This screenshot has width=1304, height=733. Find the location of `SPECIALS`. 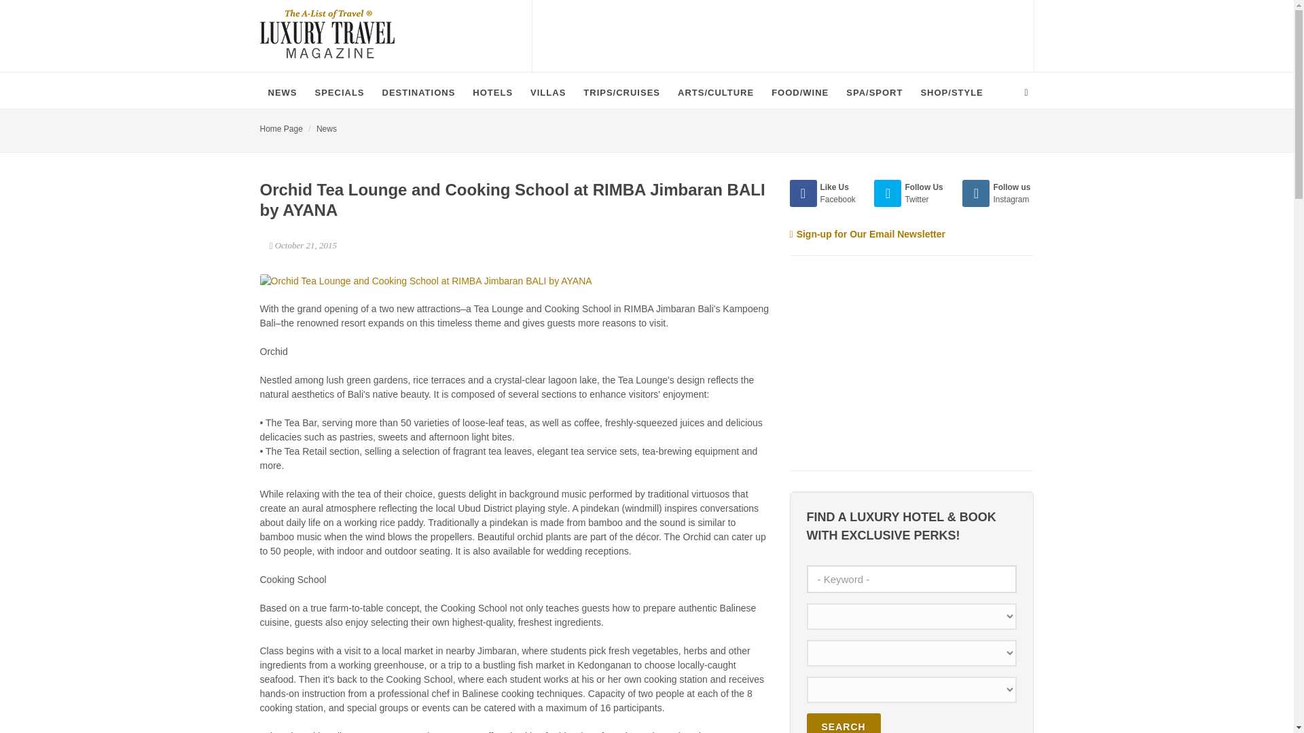

SPECIALS is located at coordinates (340, 92).